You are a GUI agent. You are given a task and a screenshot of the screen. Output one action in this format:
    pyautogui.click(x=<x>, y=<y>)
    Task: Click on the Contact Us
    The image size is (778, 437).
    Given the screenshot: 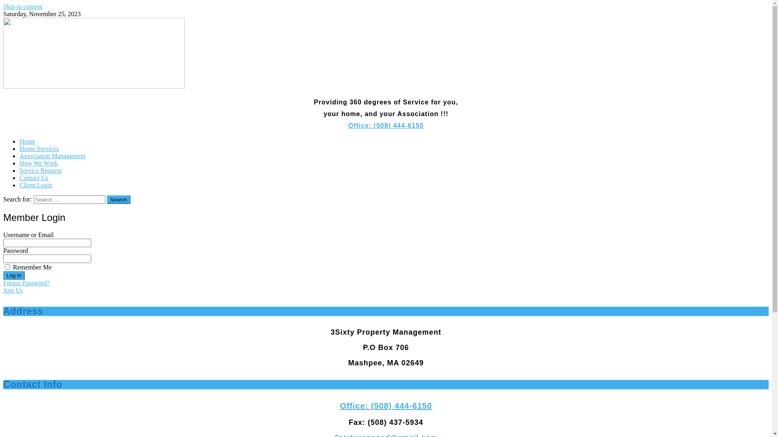 What is the action you would take?
    pyautogui.click(x=34, y=178)
    